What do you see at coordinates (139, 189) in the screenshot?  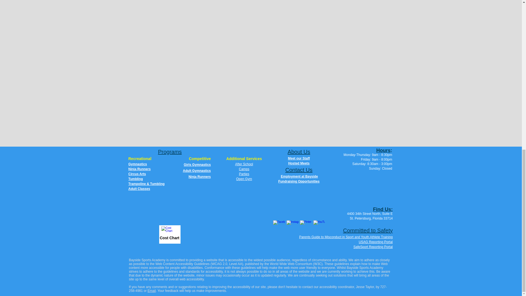 I see `Adult Classes` at bounding box center [139, 189].